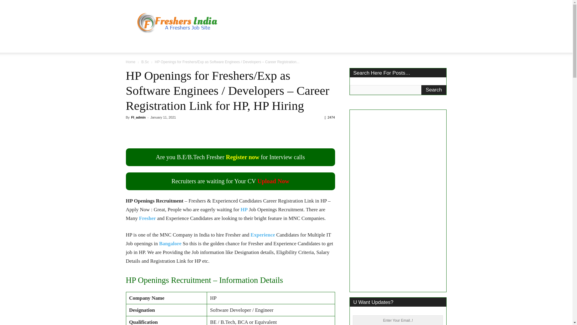 Image resolution: width=577 pixels, height=325 pixels. What do you see at coordinates (308, 45) in the screenshot?
I see `MATERIALS FOR FRESHERS` at bounding box center [308, 45].